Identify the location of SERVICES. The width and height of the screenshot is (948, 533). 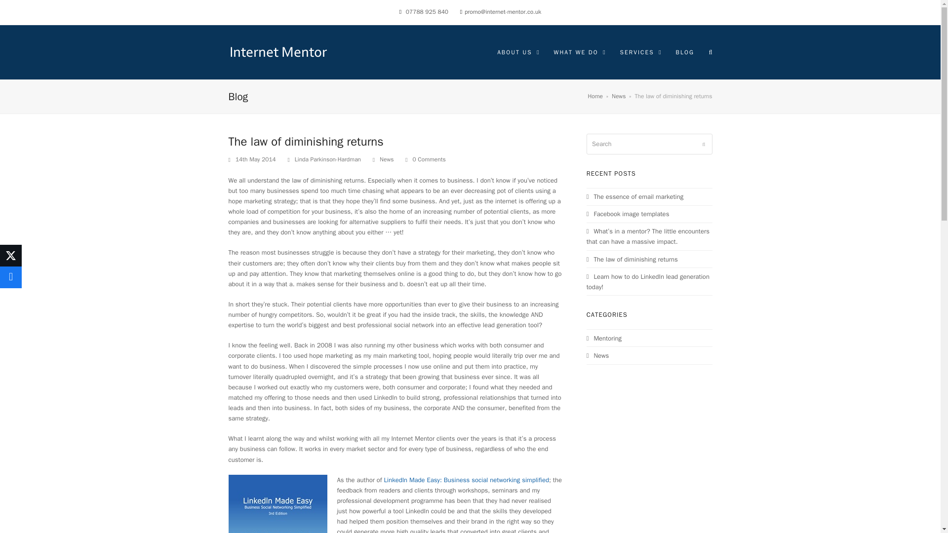
(640, 51).